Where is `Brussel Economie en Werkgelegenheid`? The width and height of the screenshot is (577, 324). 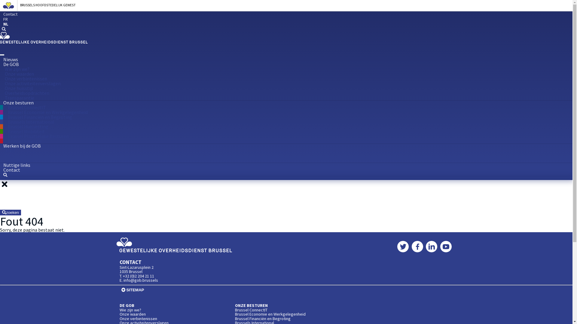 Brussel Economie en Werkgelegenheid is located at coordinates (270, 314).